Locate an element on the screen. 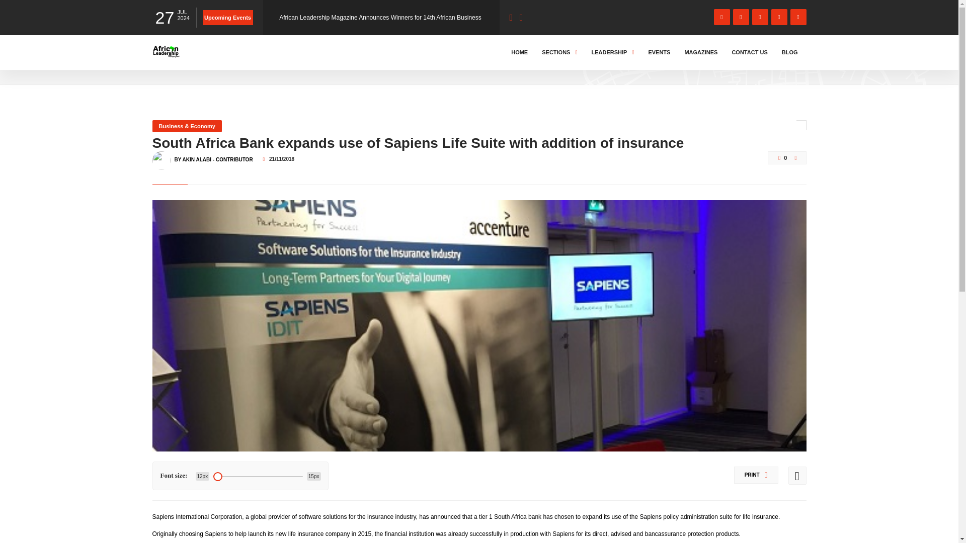 The width and height of the screenshot is (966, 543). BLOG is located at coordinates (790, 52).